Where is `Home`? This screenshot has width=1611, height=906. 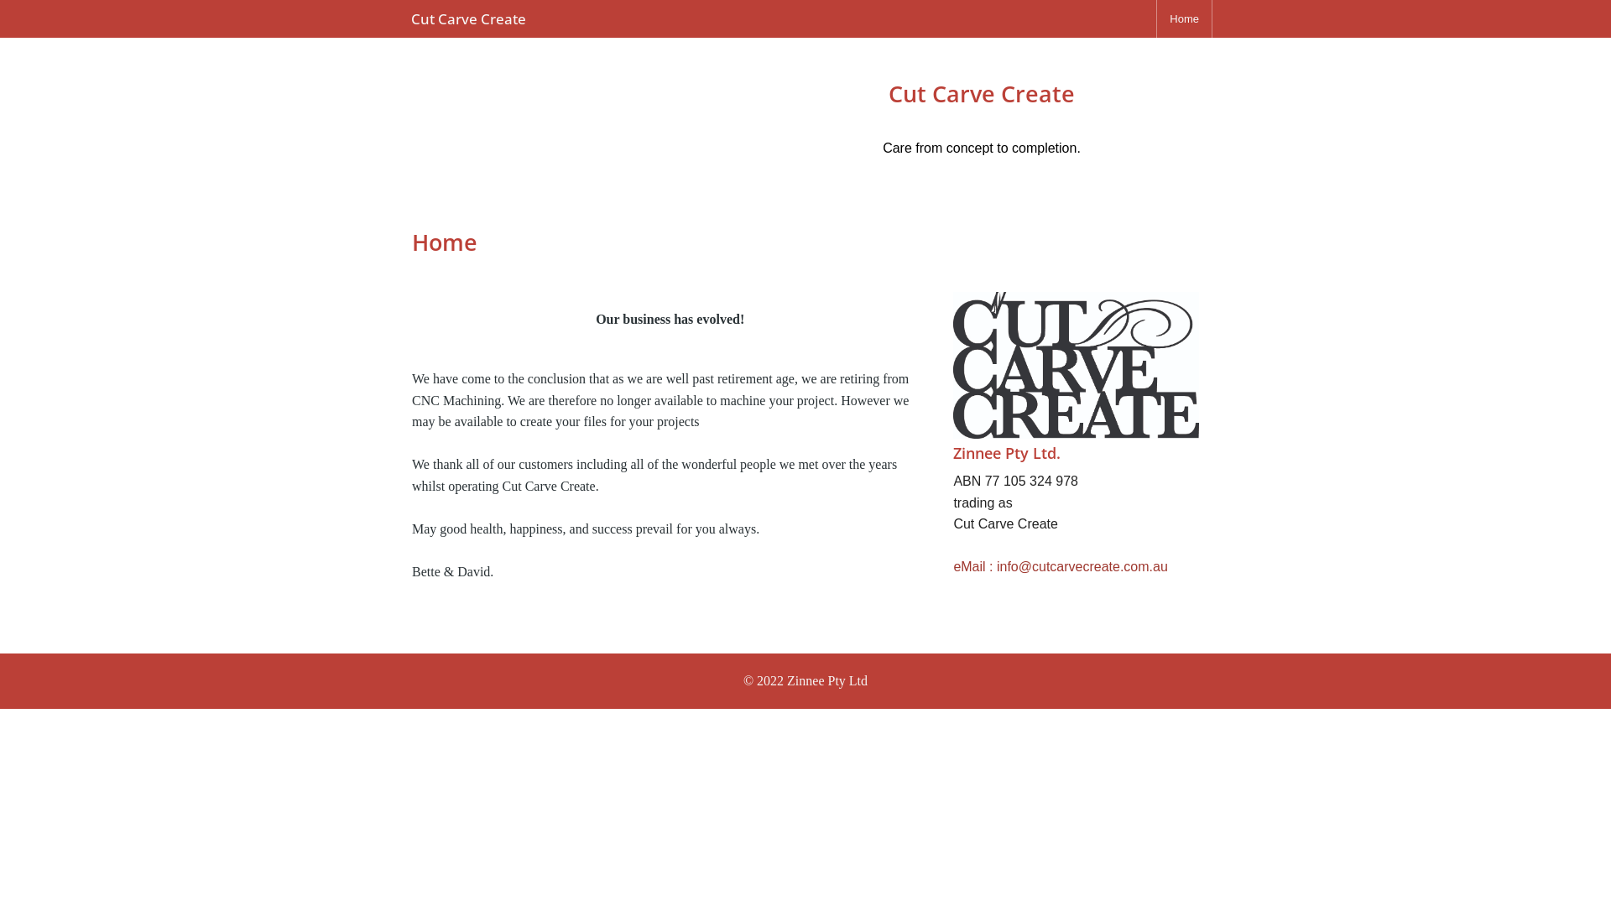
Home is located at coordinates (1185, 18).